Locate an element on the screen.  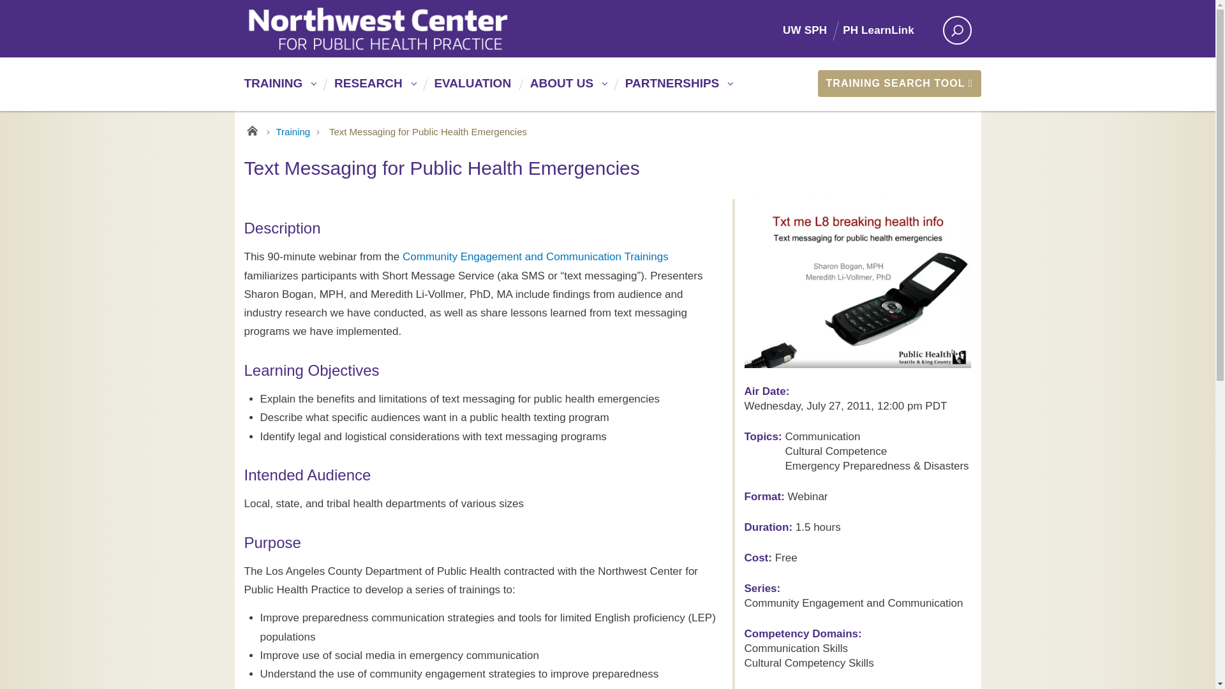
UW SPH is located at coordinates (812, 31).